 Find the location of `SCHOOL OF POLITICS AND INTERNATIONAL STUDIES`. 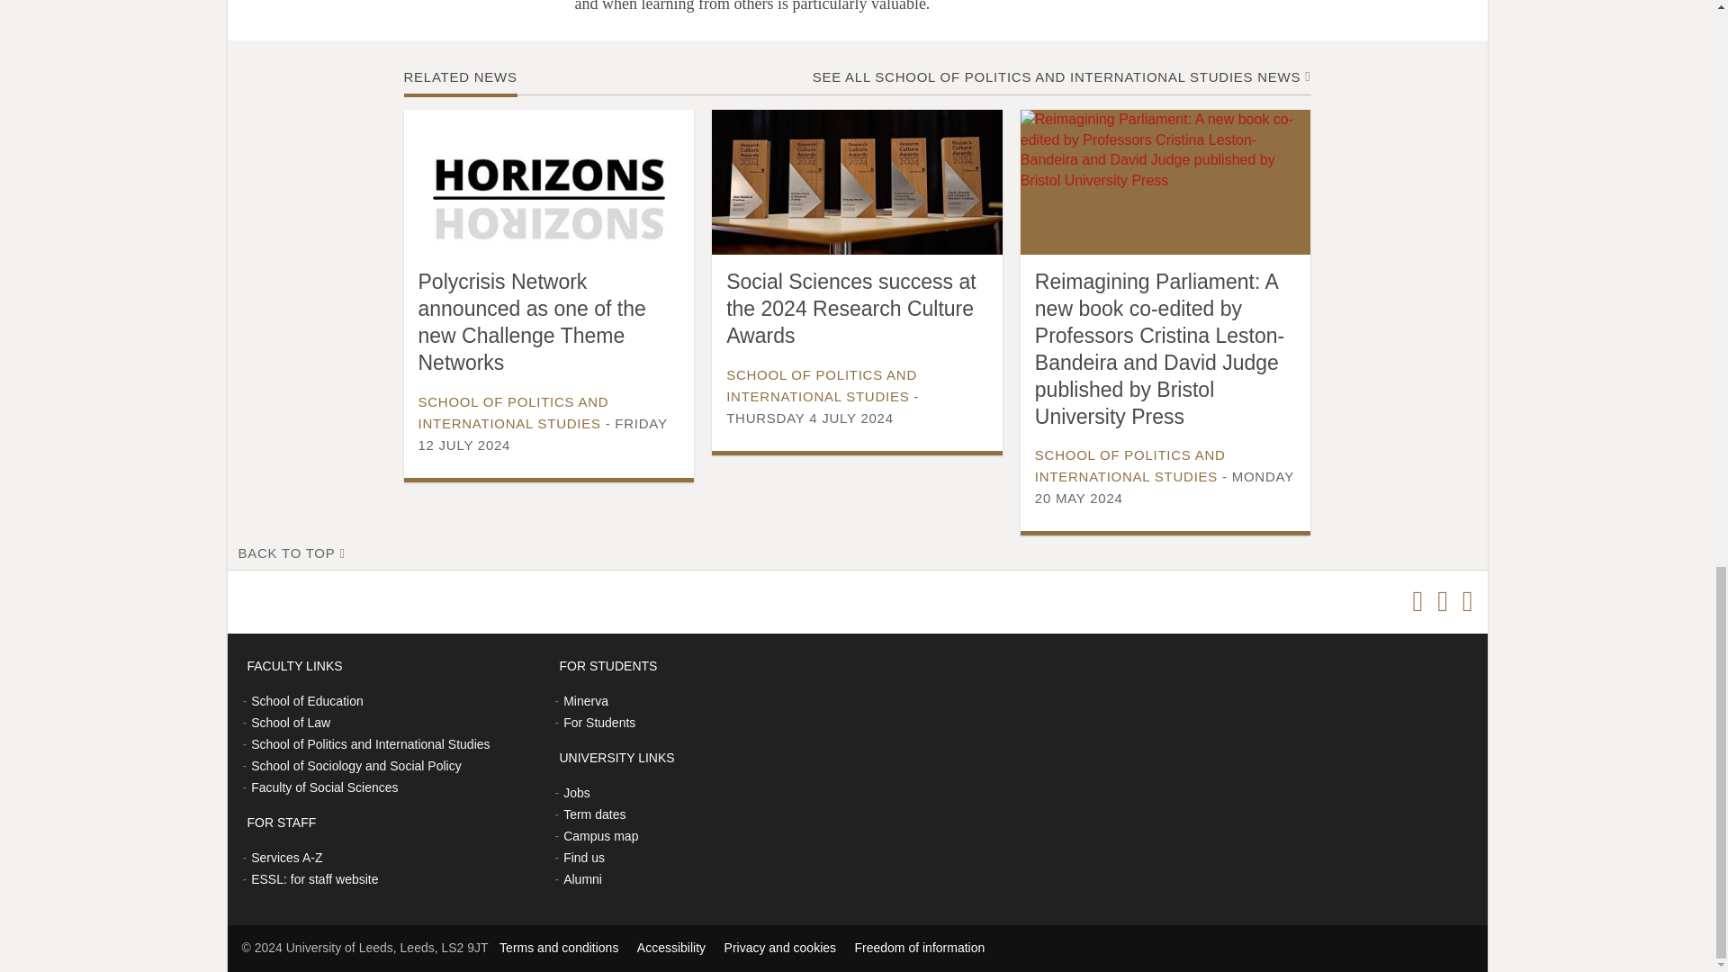

SCHOOL OF POLITICS AND INTERNATIONAL STUDIES is located at coordinates (513, 412).